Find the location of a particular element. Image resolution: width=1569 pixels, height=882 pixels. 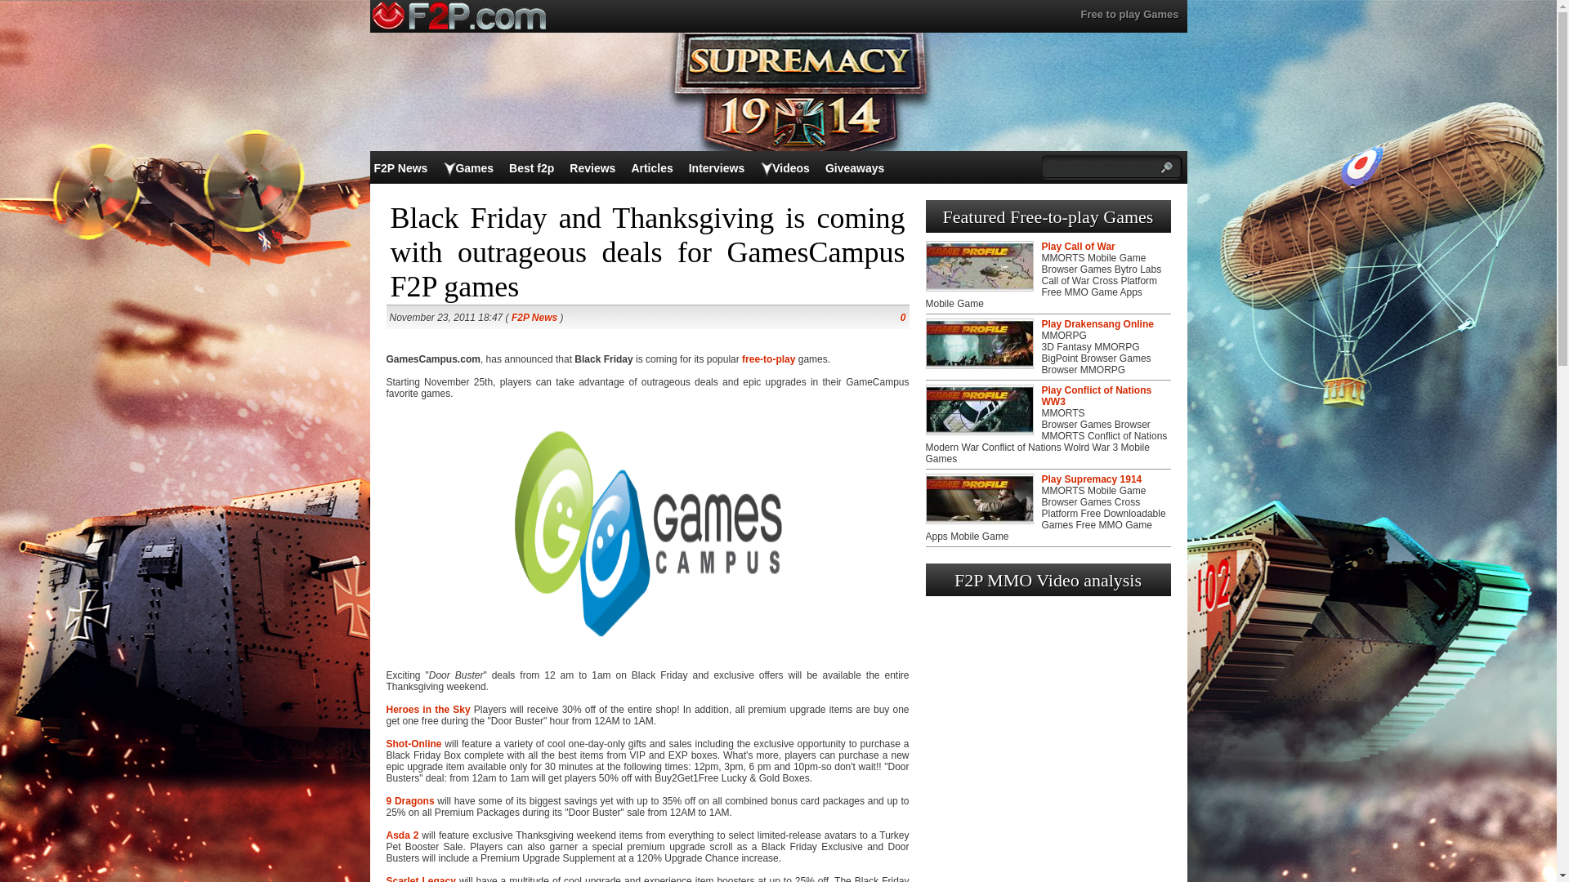

Free to play Games is located at coordinates (1129, 13).